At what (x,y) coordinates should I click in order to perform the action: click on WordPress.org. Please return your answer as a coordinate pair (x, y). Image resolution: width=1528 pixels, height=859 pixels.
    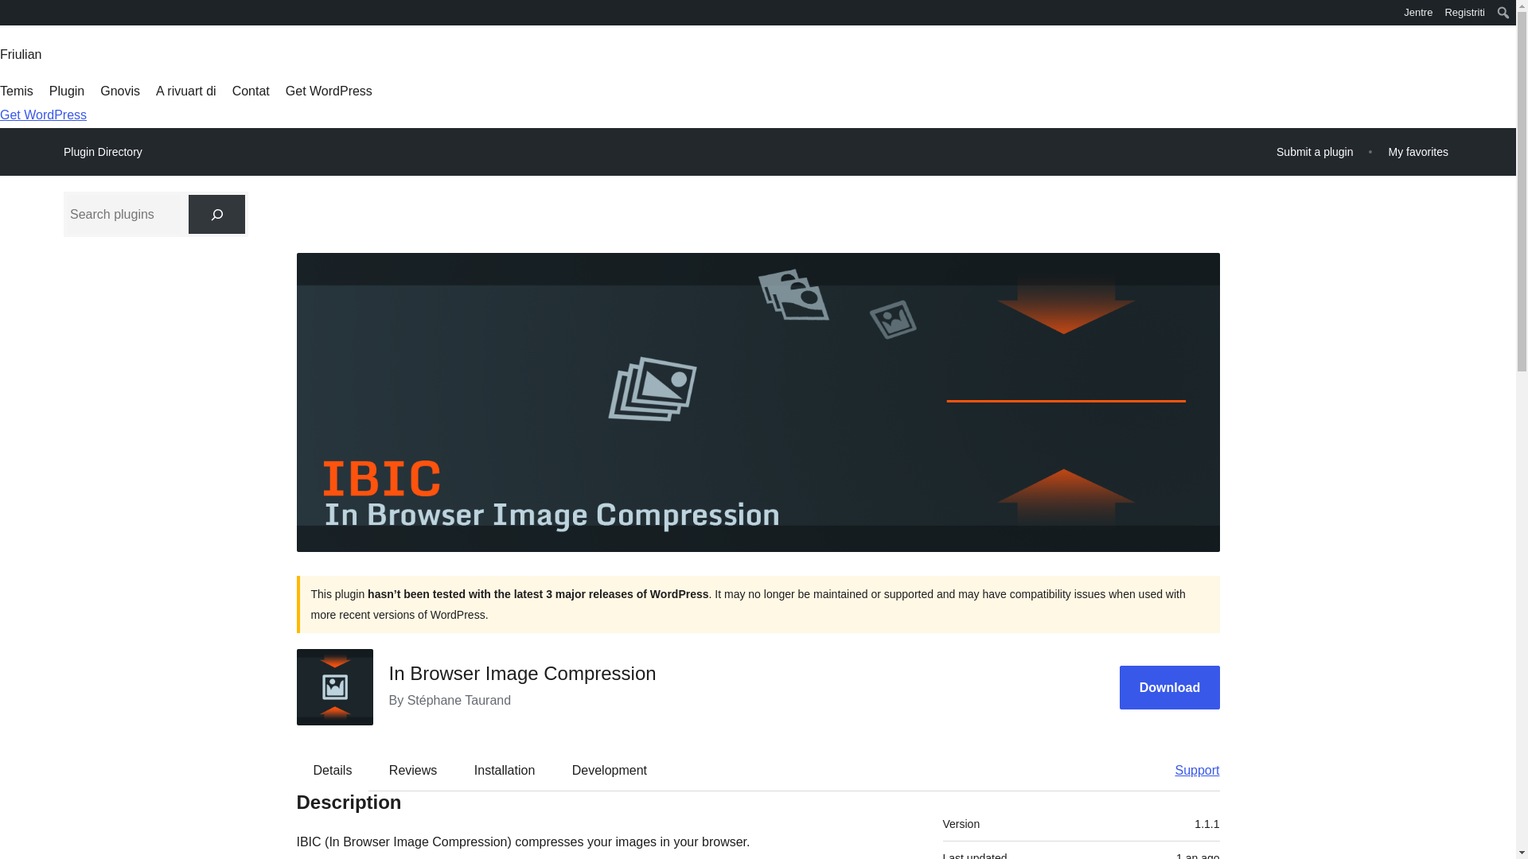
    Looking at the image, I should click on (11, 11).